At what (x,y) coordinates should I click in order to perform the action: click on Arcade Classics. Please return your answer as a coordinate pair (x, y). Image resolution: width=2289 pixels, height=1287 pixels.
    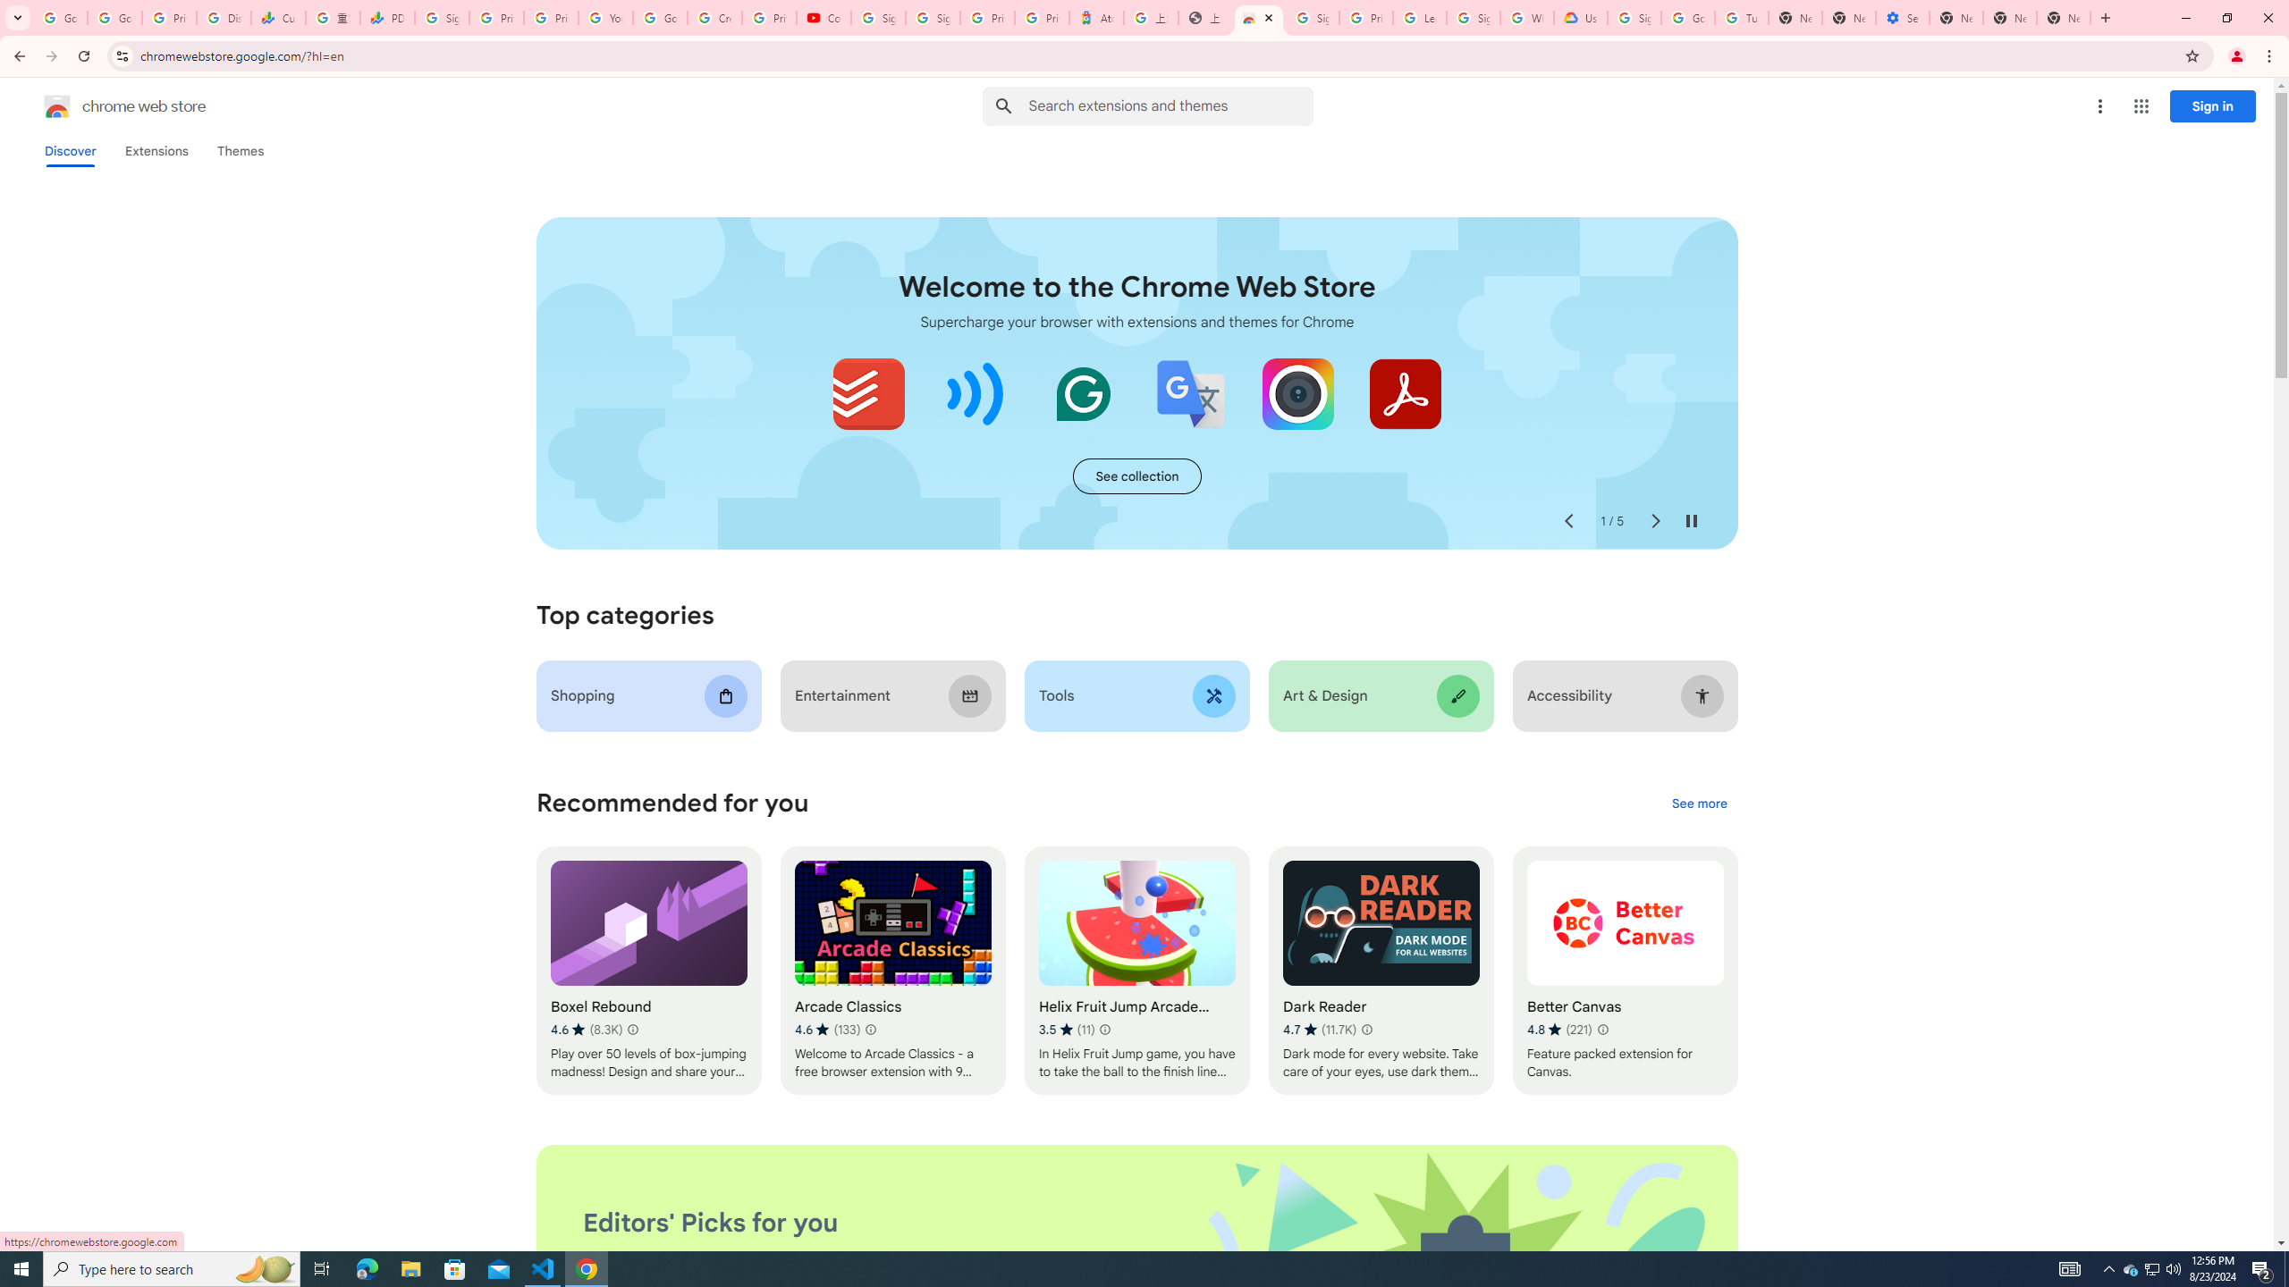
    Looking at the image, I should click on (892, 971).